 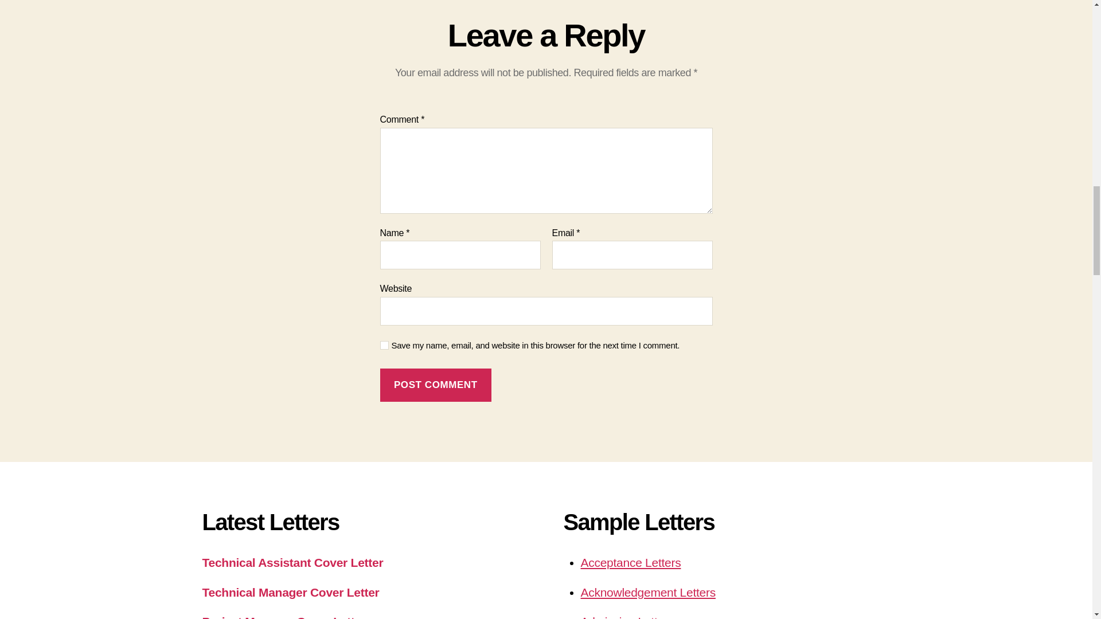 What do you see at coordinates (292, 562) in the screenshot?
I see `Technical Assistant Cover Letter` at bounding box center [292, 562].